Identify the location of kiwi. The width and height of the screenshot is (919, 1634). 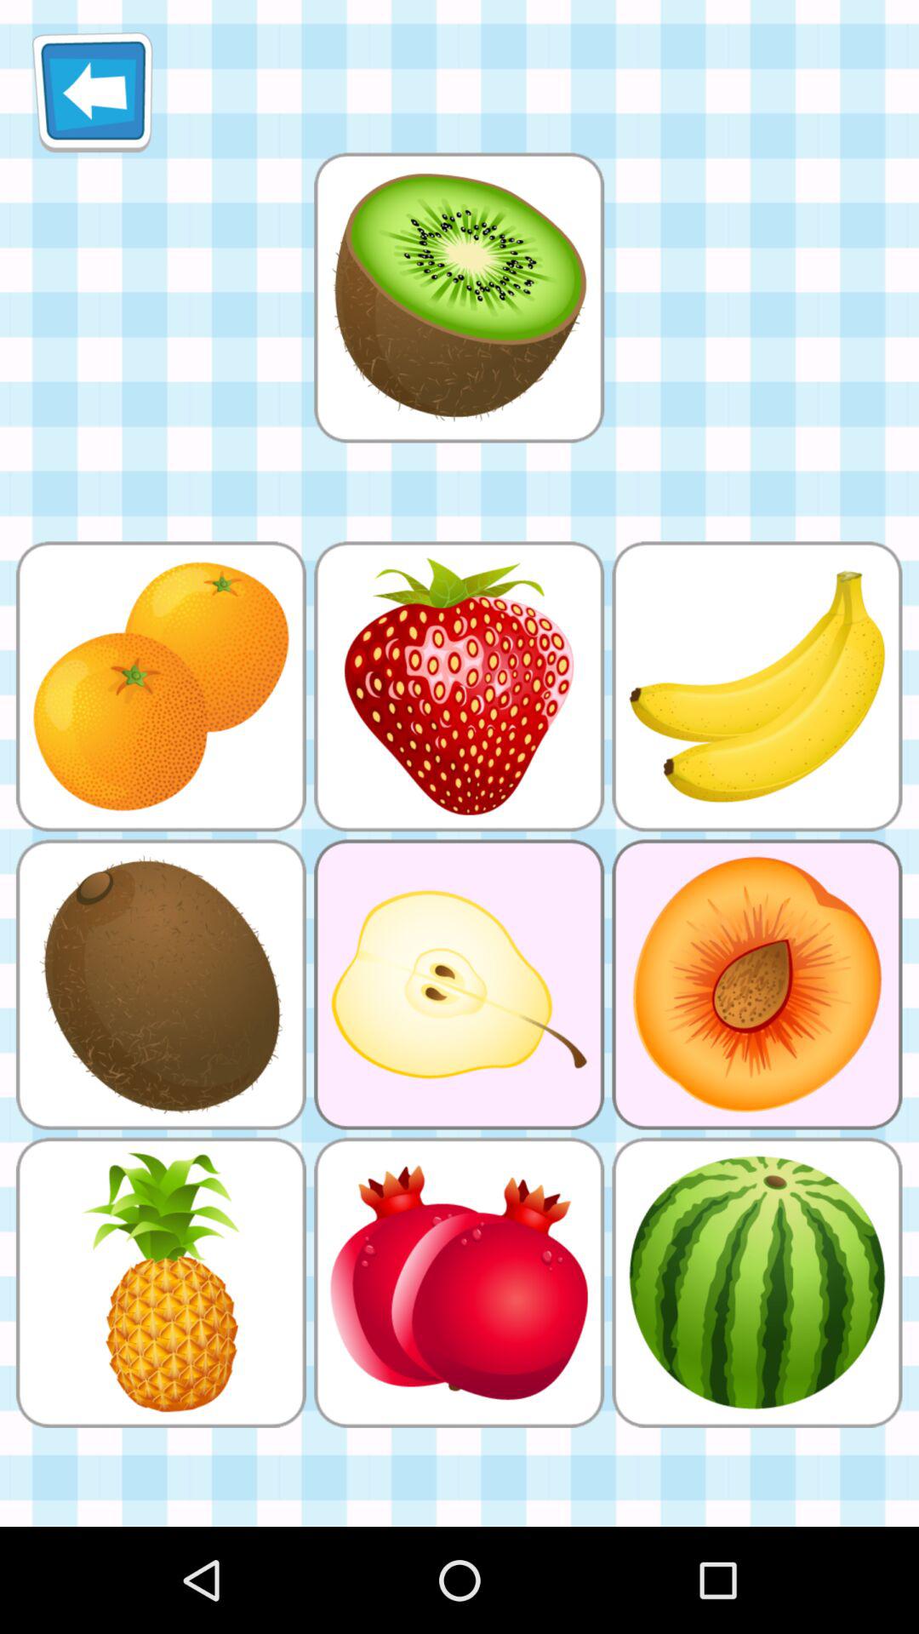
(459, 298).